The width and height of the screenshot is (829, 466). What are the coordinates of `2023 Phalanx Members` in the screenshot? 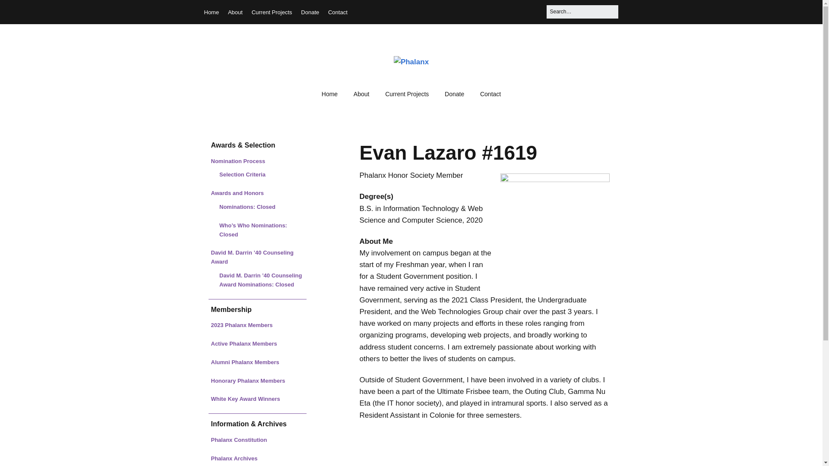 It's located at (241, 325).